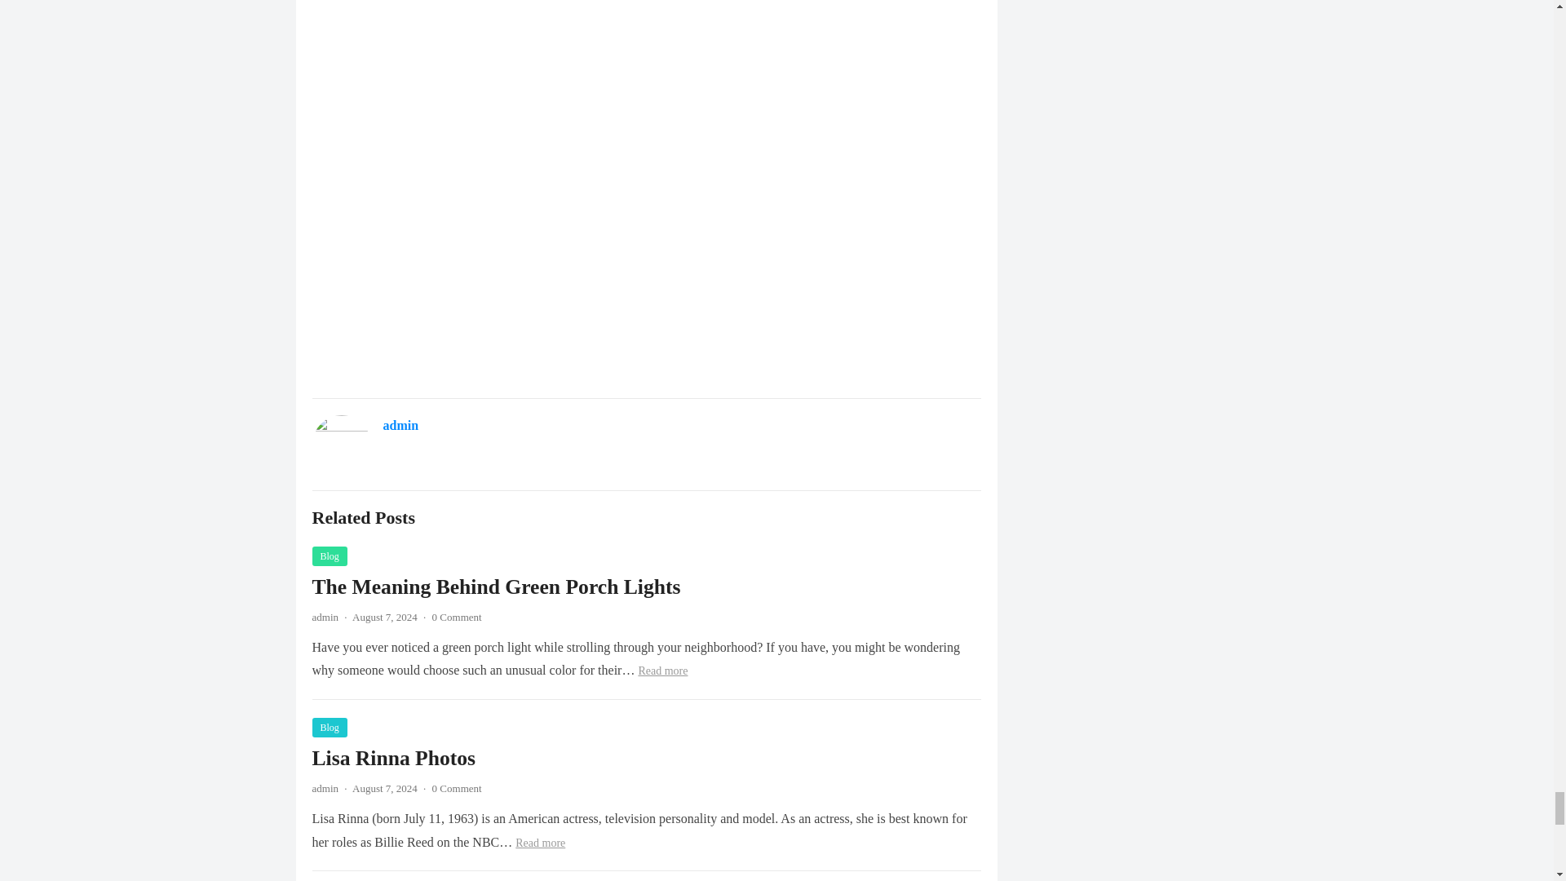 This screenshot has height=881, width=1566. Describe the element at coordinates (662, 671) in the screenshot. I see `Read more` at that location.